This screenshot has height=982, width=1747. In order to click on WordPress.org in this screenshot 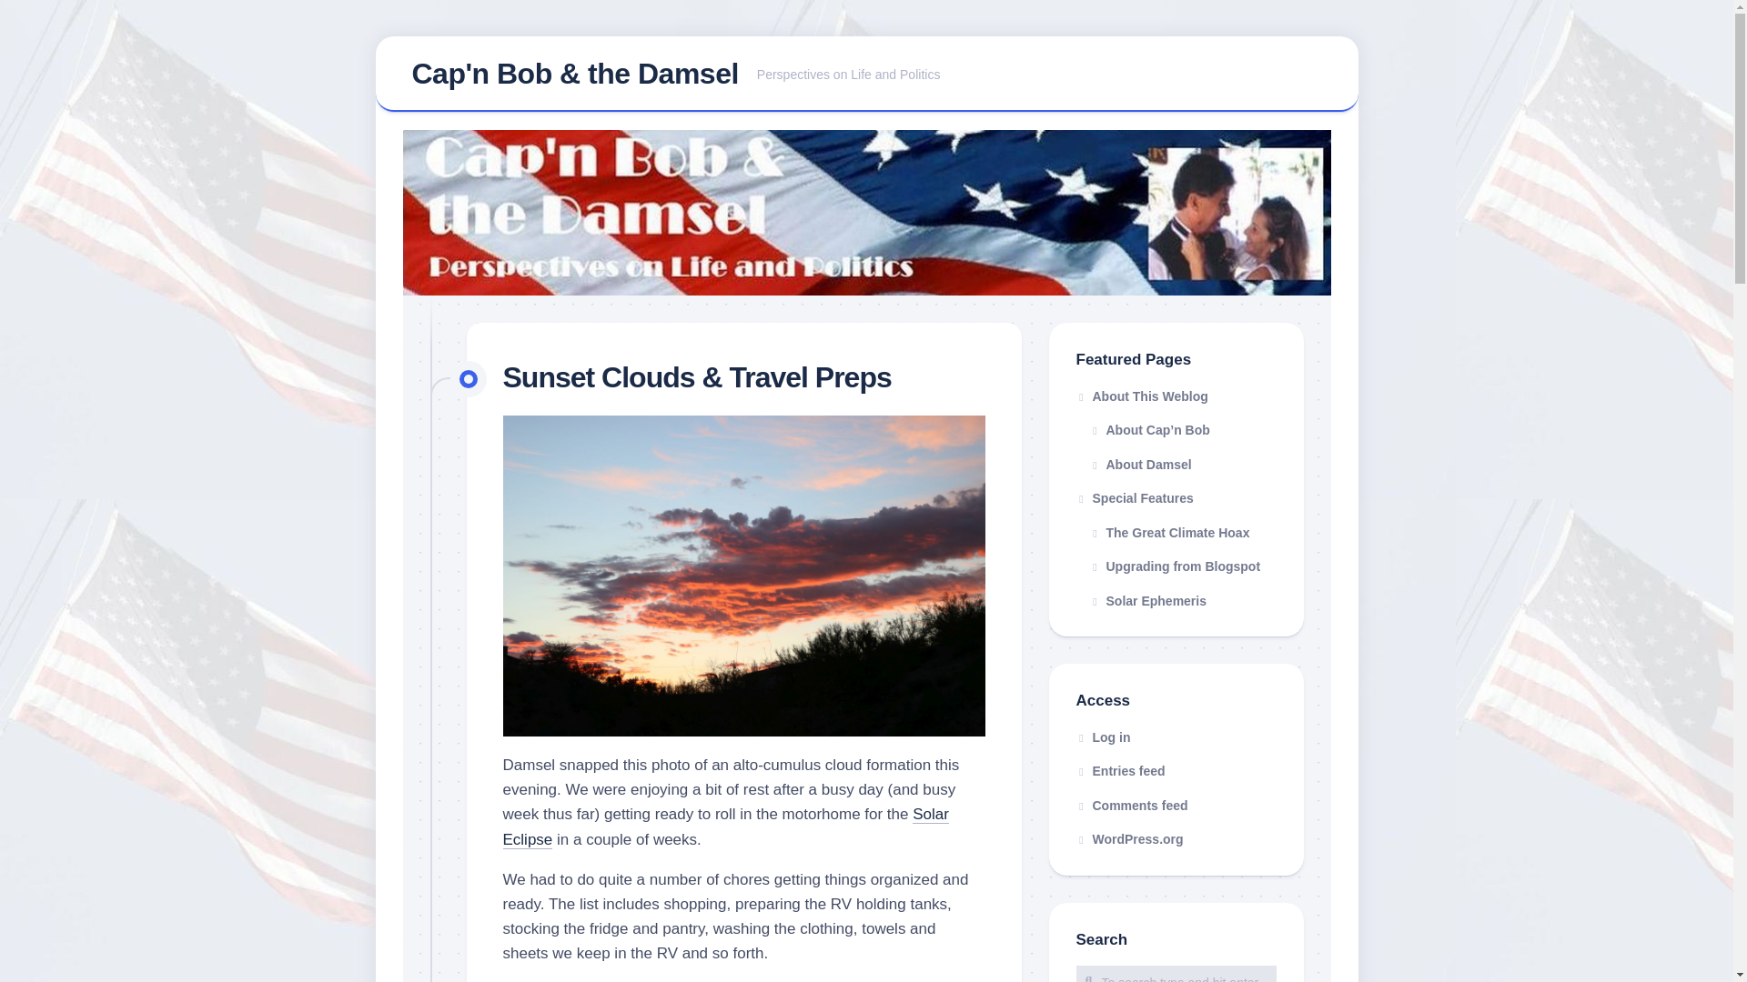, I will do `click(1128, 838)`.